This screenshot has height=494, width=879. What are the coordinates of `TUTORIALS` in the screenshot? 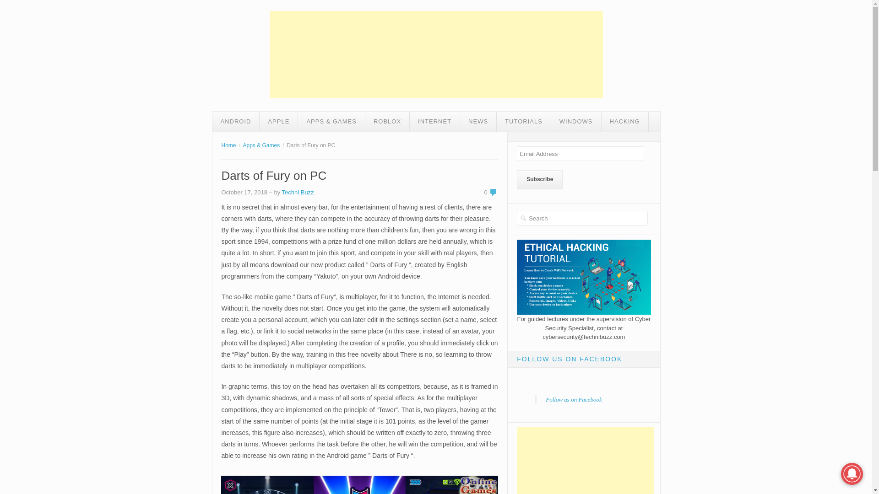 It's located at (524, 122).